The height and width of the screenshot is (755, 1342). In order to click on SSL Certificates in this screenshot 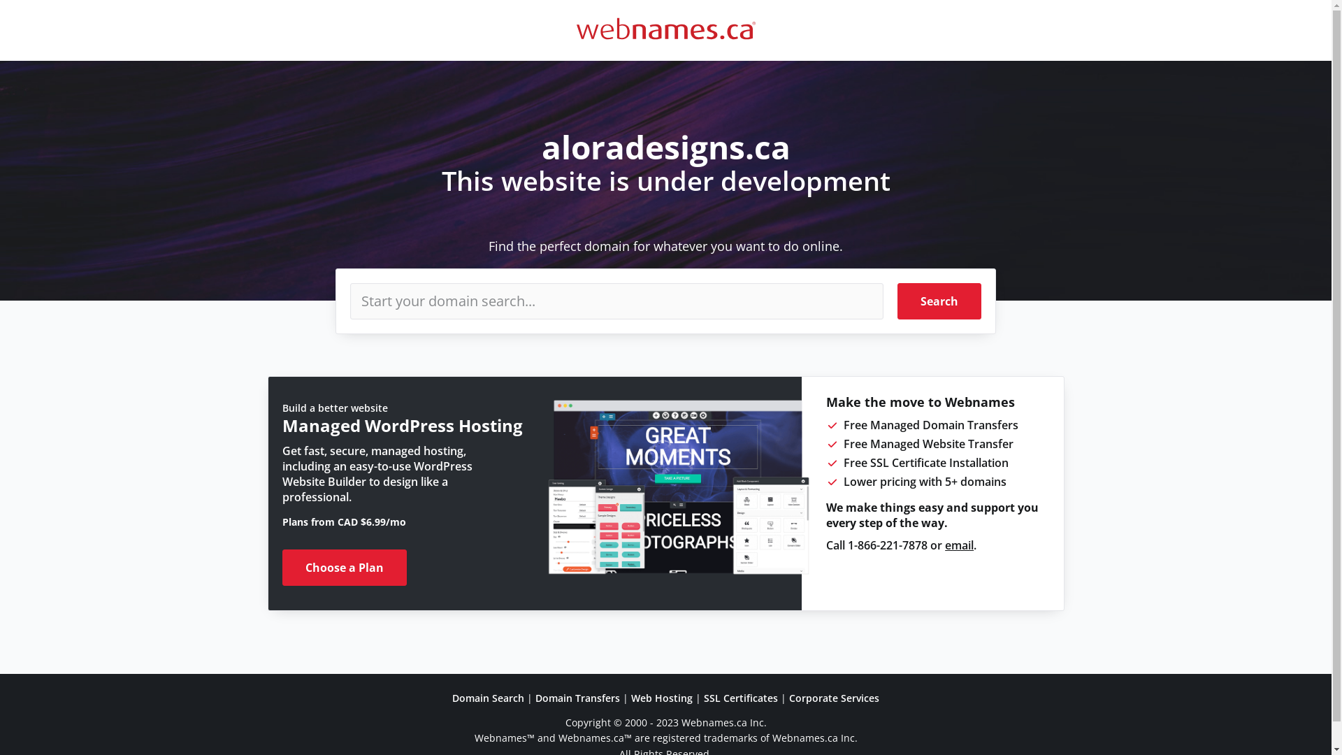, I will do `click(741, 698)`.